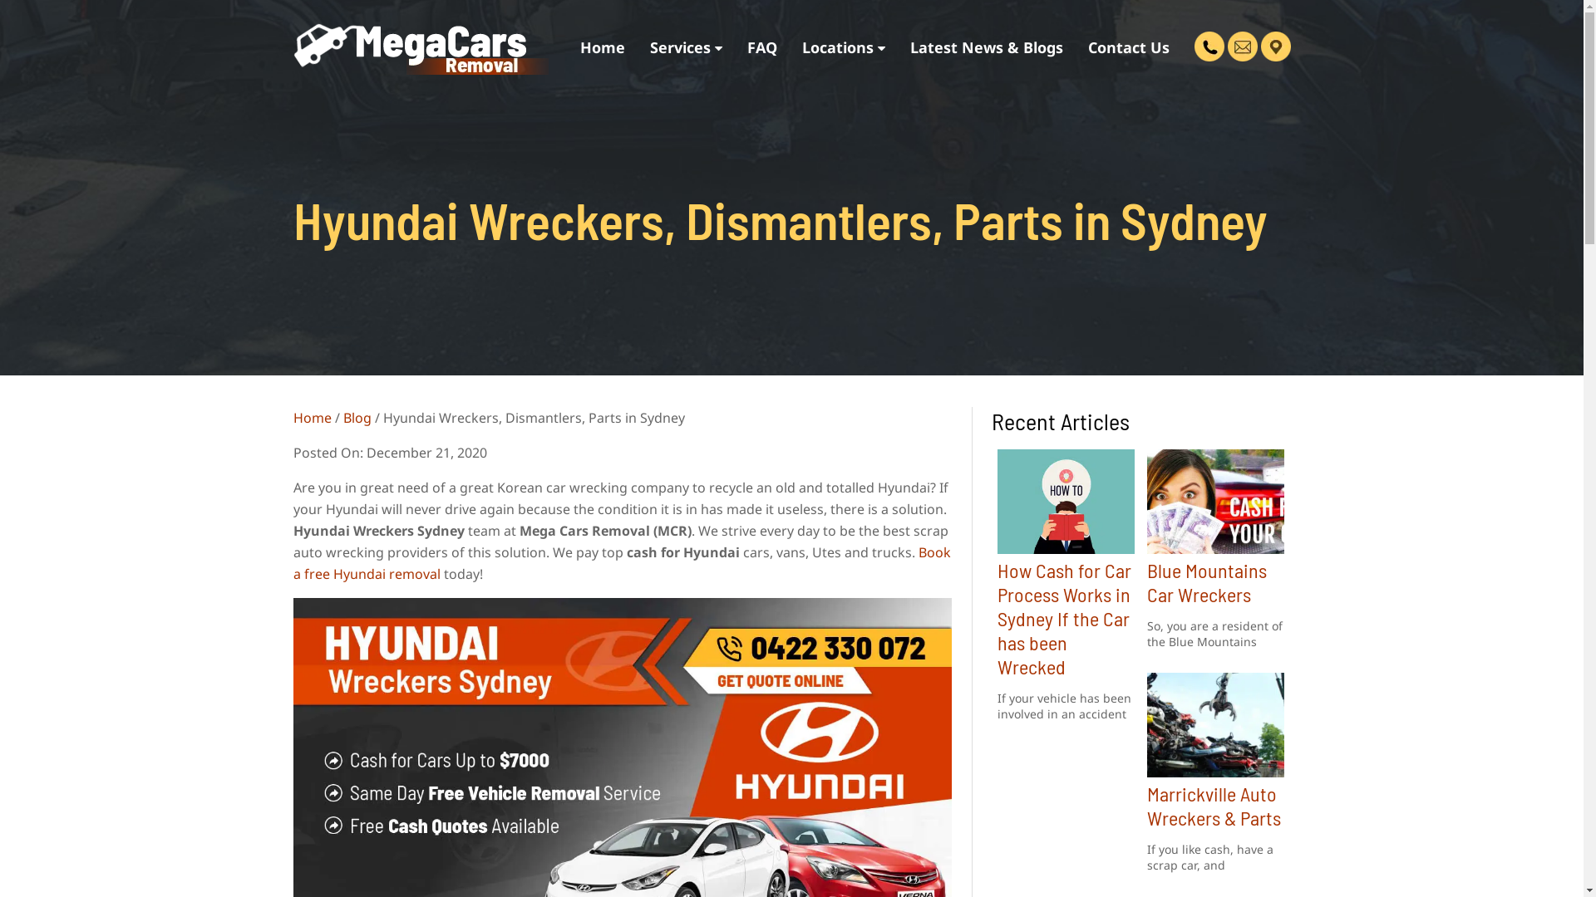 This screenshot has height=897, width=1596. I want to click on FAQ, so click(762, 47).